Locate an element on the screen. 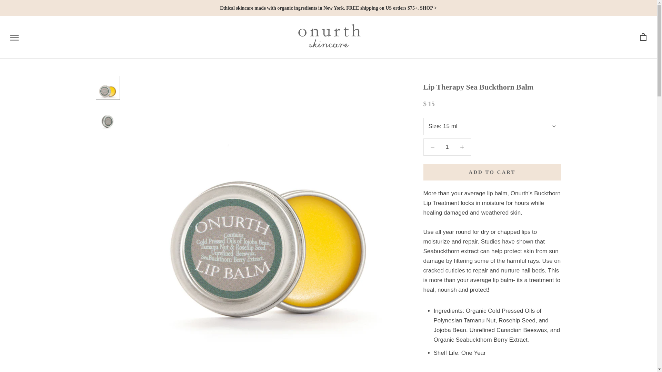 The width and height of the screenshot is (662, 372). 1 is located at coordinates (448, 147).